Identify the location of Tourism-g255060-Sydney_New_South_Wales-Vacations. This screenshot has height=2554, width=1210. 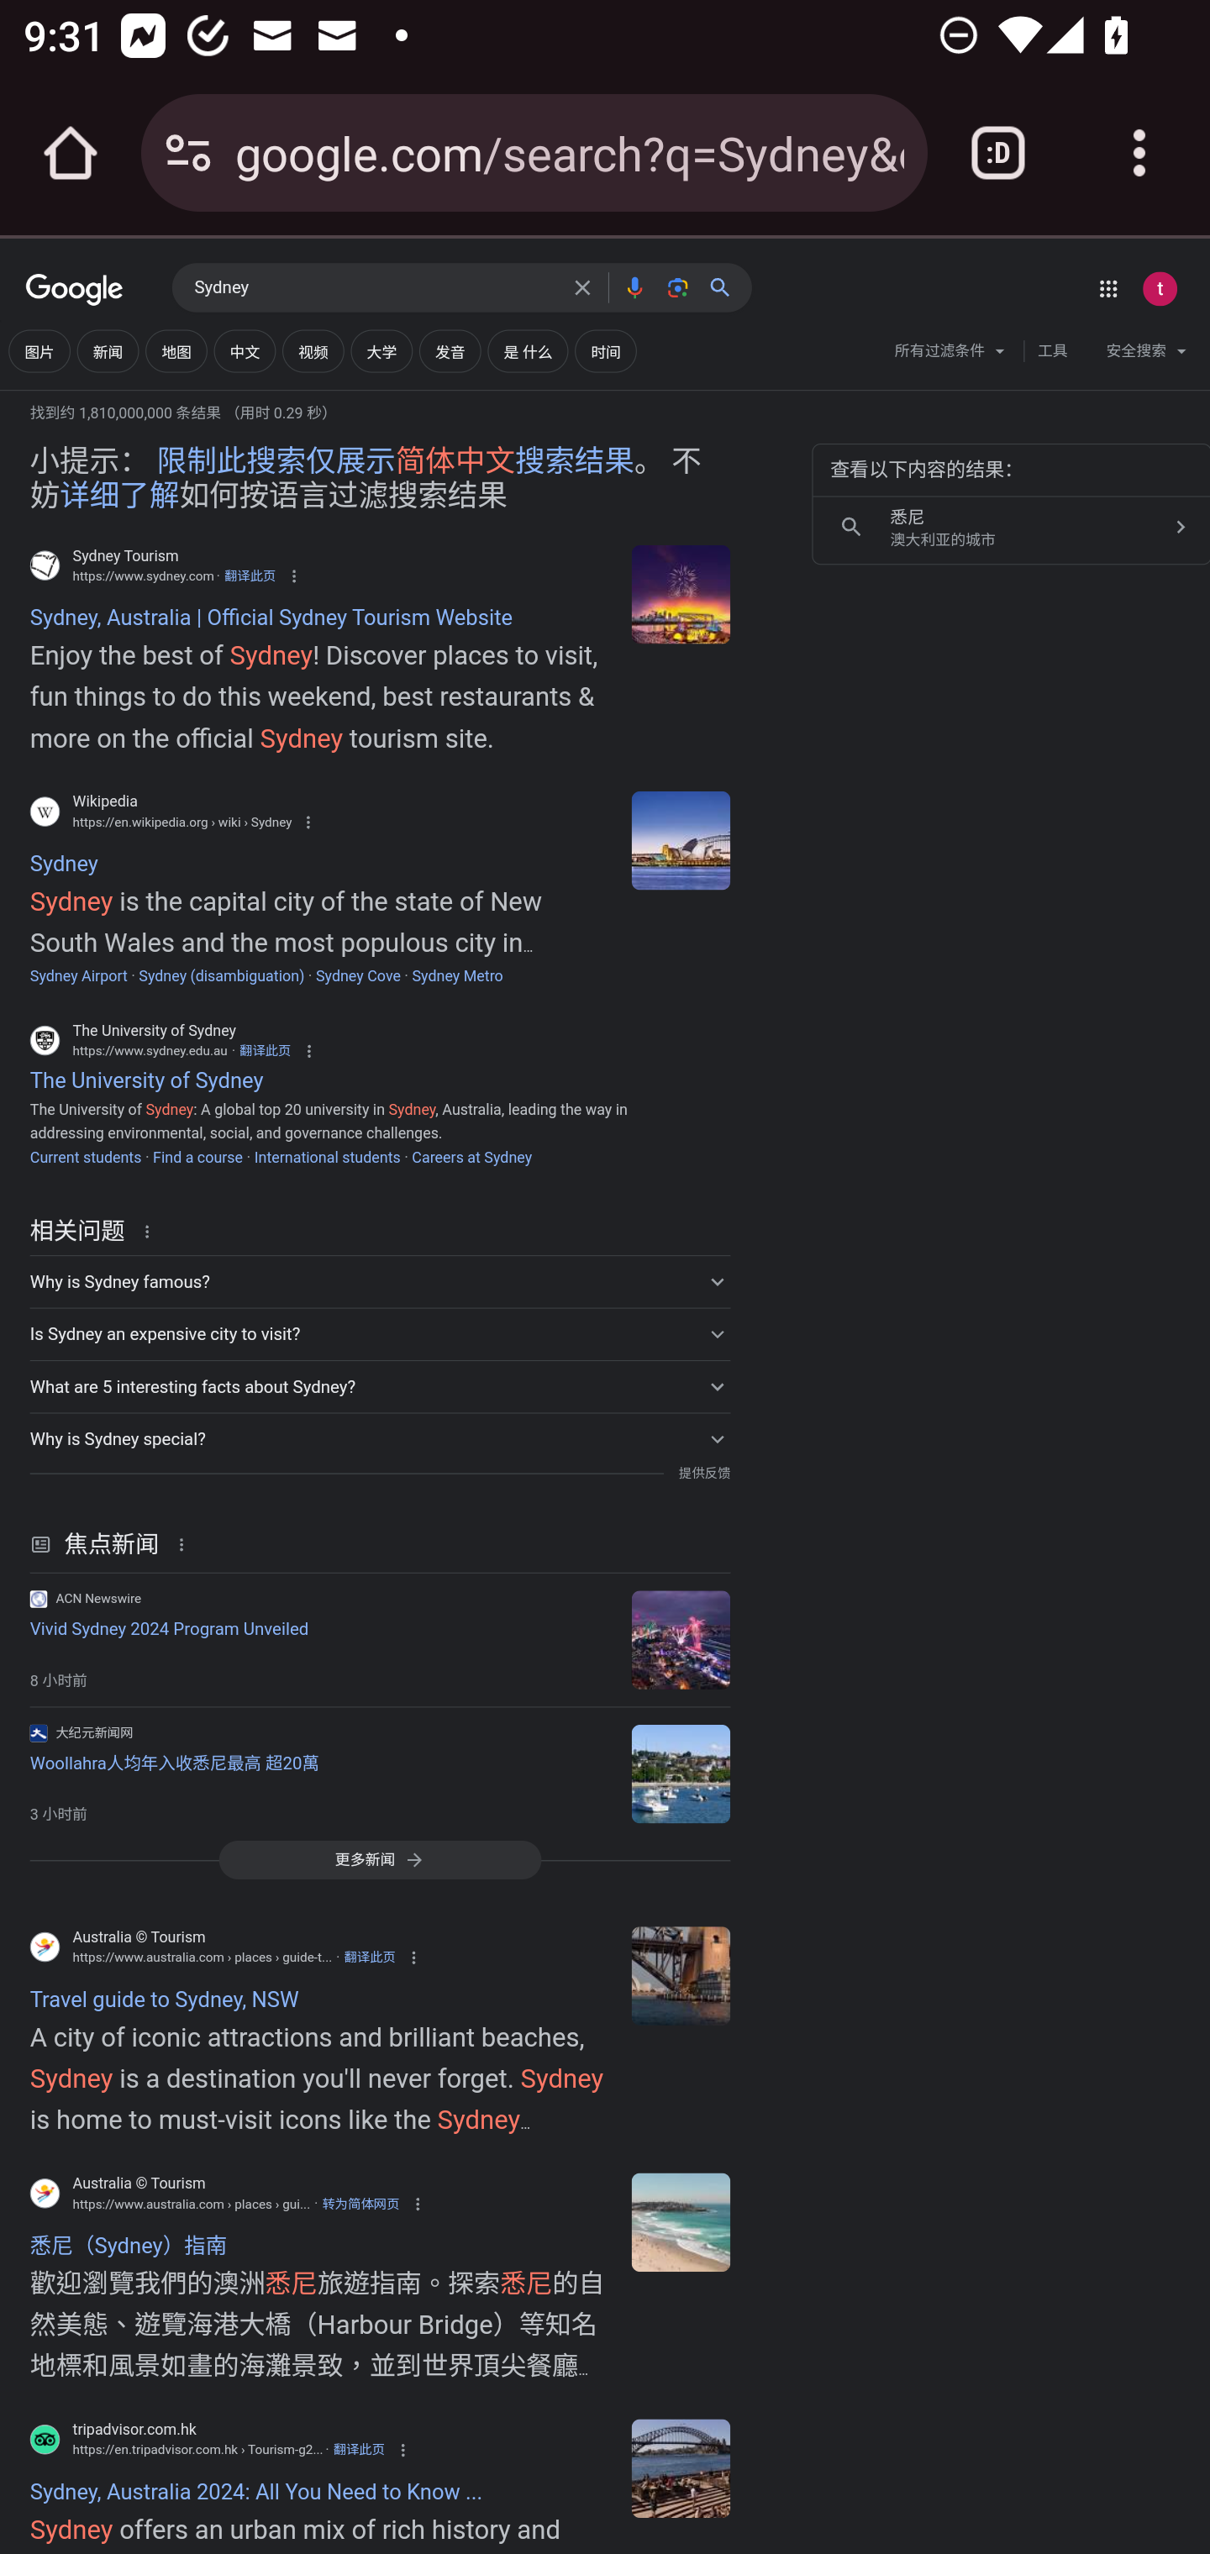
(681, 2468).